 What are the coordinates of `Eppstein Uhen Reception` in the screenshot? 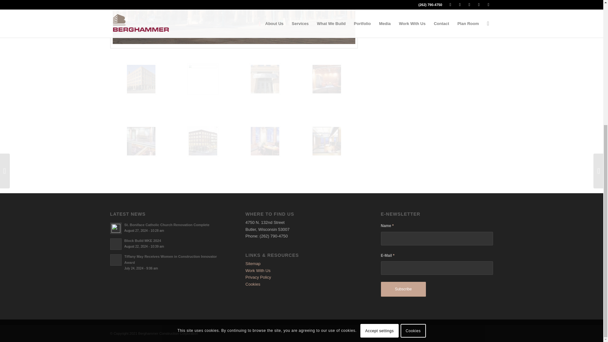 It's located at (218, 94).